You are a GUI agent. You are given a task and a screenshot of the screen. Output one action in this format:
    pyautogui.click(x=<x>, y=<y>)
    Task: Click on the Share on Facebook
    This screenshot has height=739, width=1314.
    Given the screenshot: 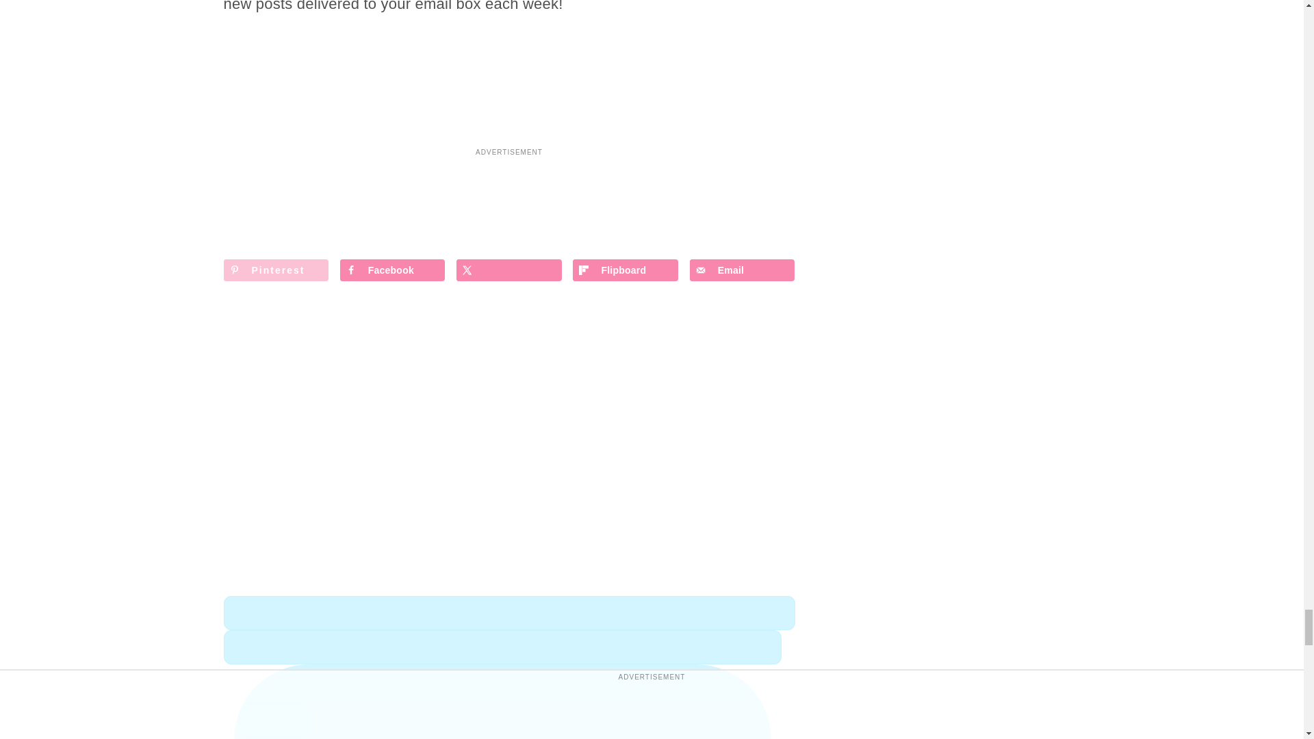 What is the action you would take?
    pyautogui.click(x=393, y=270)
    